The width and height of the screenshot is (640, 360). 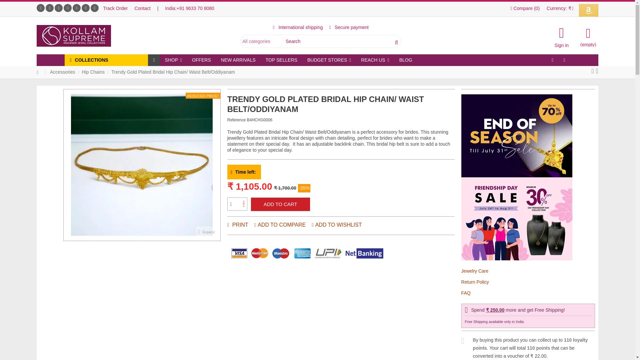 What do you see at coordinates (59, 8) in the screenshot?
I see `Youtube` at bounding box center [59, 8].